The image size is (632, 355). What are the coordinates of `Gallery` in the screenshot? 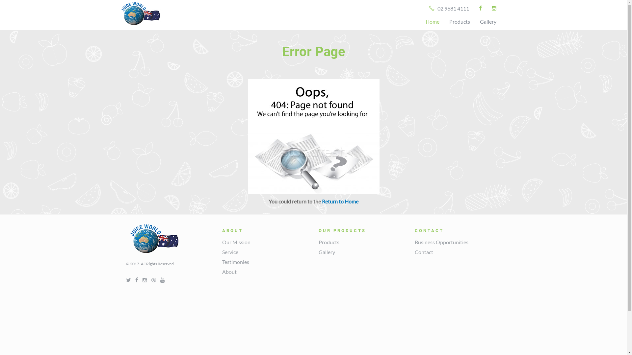 It's located at (488, 22).